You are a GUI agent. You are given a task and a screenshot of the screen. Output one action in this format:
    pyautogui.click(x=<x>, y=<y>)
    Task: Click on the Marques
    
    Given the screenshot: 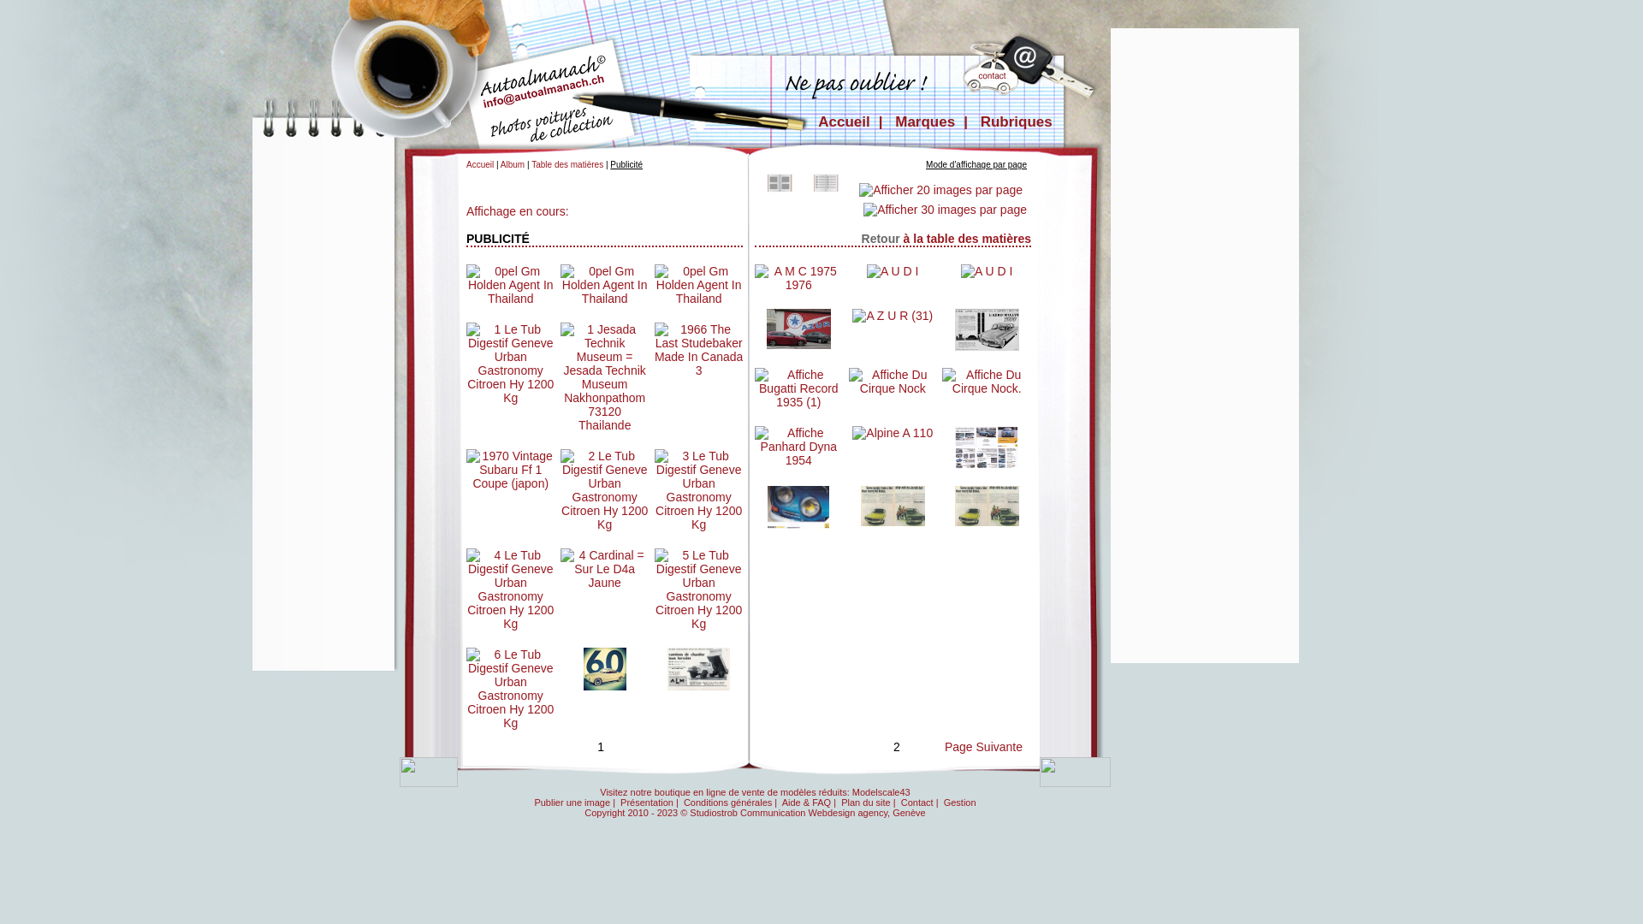 What is the action you would take?
    pyautogui.click(x=925, y=121)
    